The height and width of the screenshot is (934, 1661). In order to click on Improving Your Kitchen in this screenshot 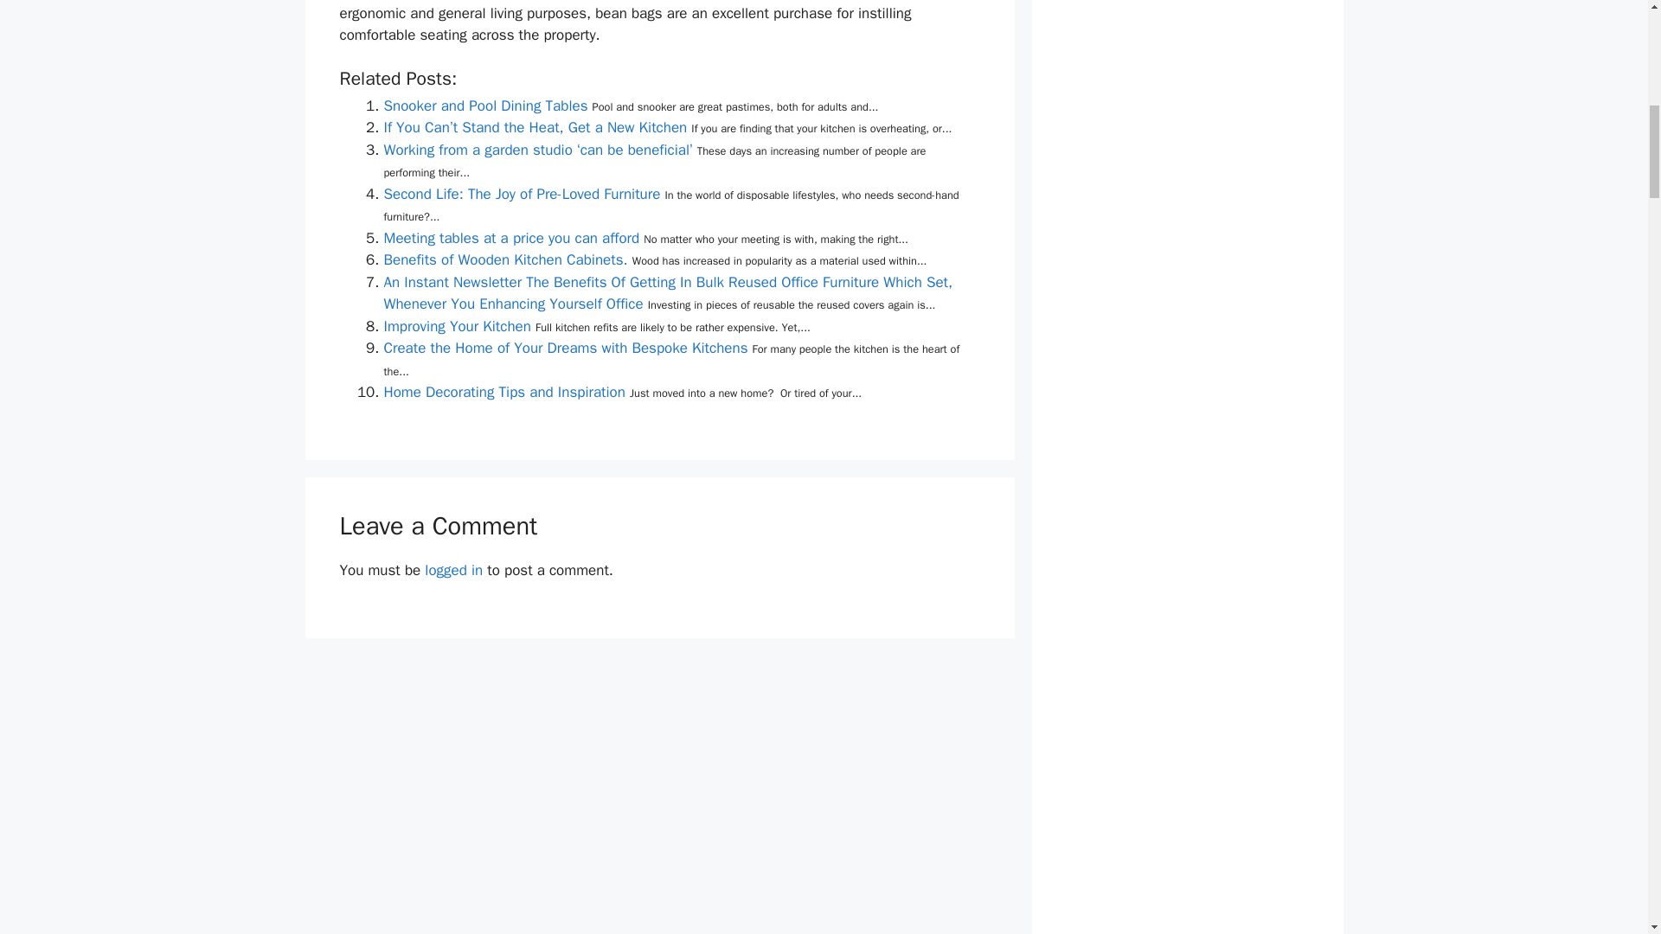, I will do `click(457, 326)`.